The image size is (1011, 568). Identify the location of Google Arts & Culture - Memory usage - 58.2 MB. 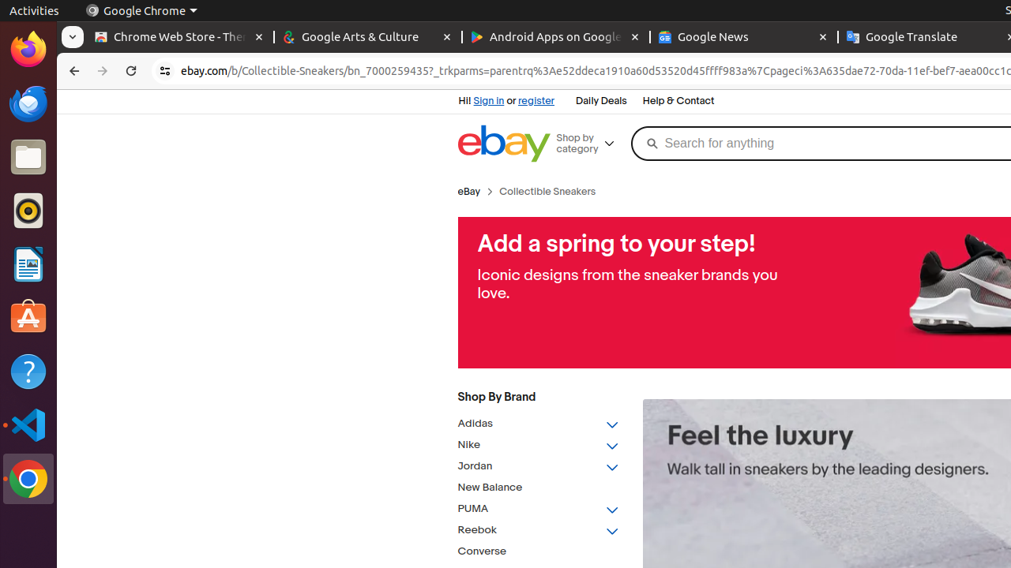
(368, 38).